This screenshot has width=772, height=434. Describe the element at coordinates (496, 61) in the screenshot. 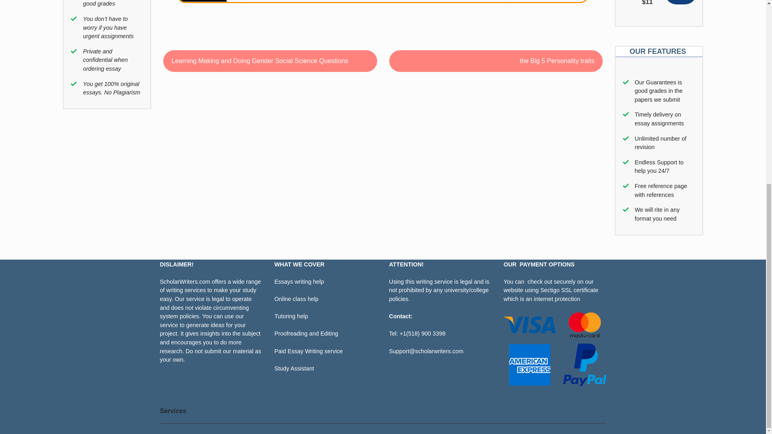

I see `the Big 5 Personality traits` at that location.